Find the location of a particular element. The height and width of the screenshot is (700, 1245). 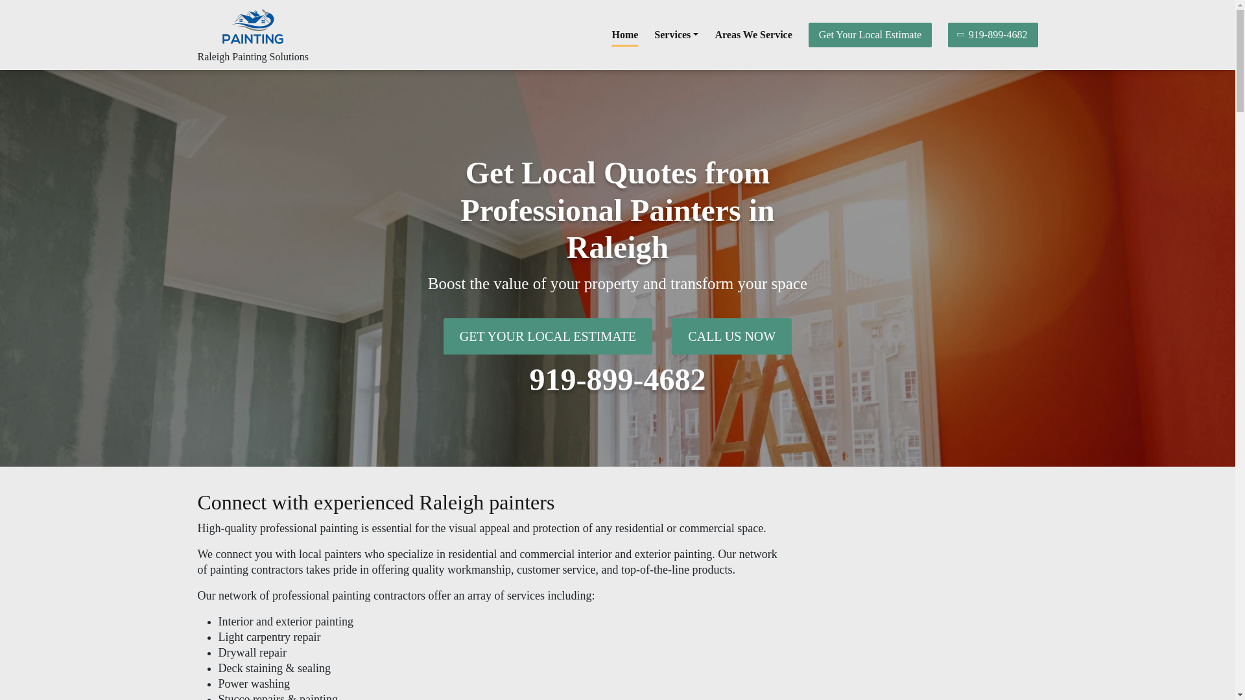

Raleigh Painting Solutions is located at coordinates (253, 56).